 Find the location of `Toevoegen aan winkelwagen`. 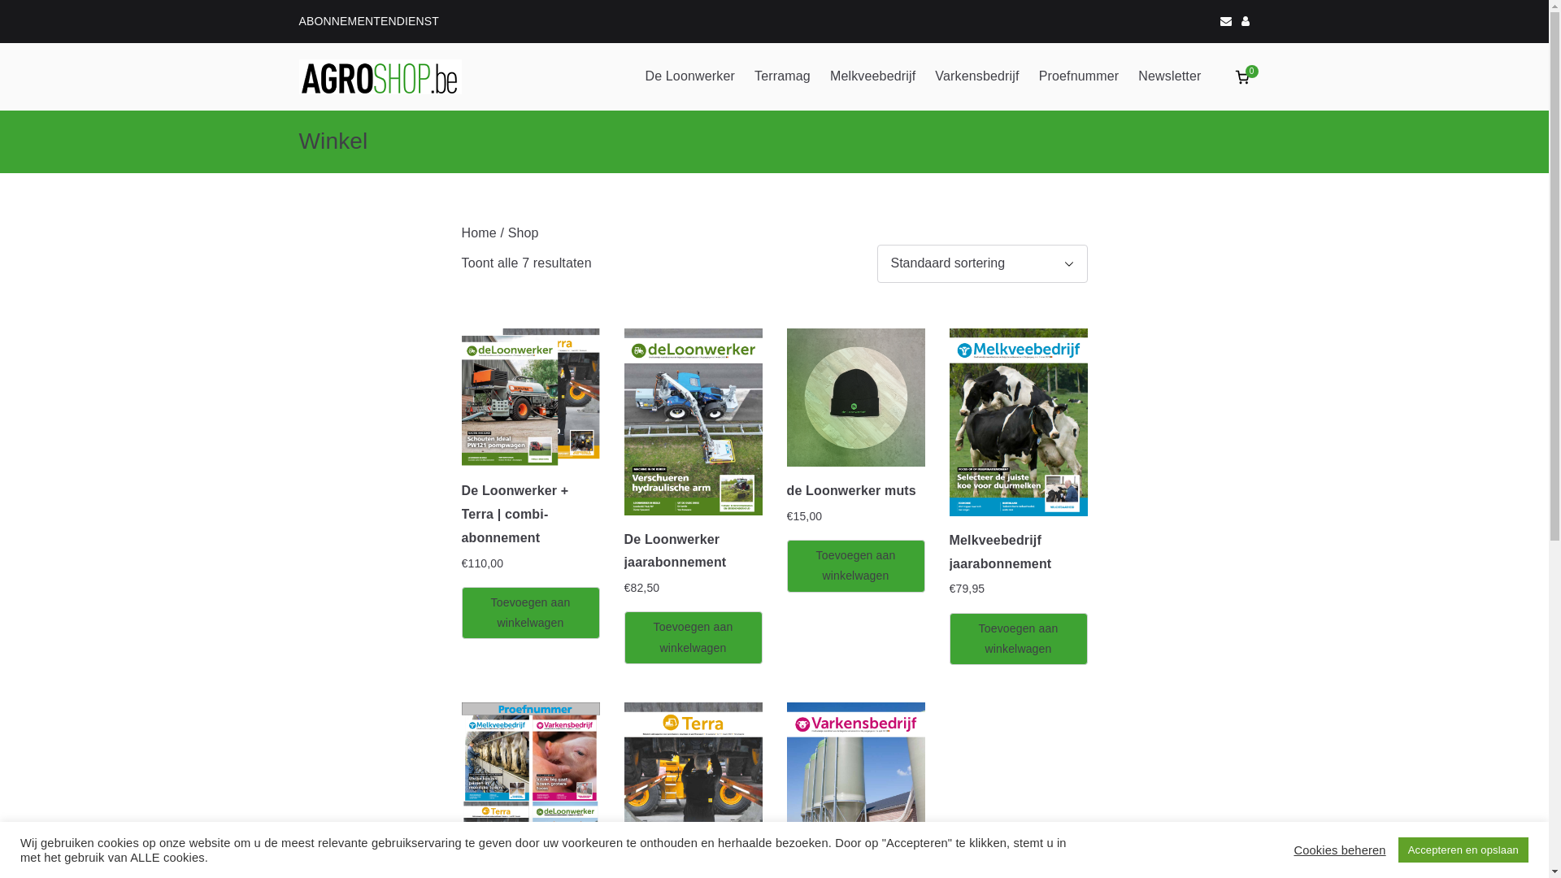

Toevoegen aan winkelwagen is located at coordinates (531, 613).